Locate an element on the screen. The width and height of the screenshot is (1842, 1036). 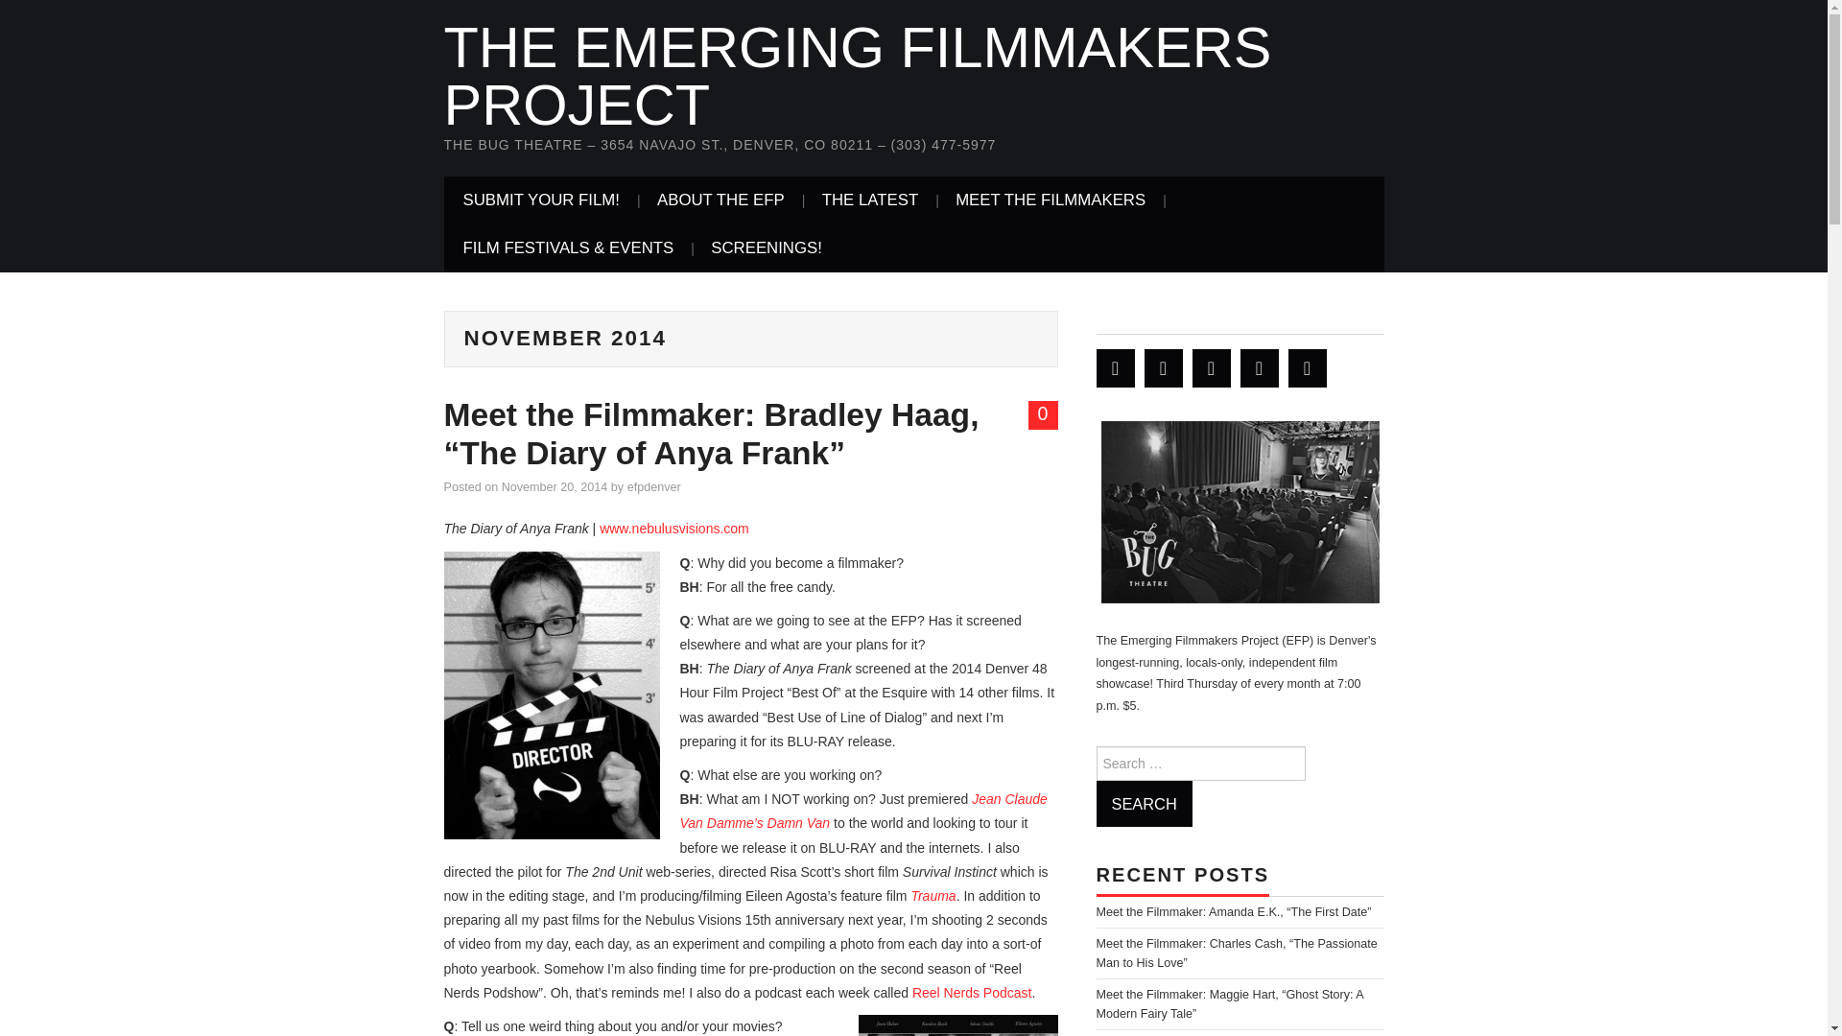
MEET THE FILMMAKERS is located at coordinates (1050, 200).